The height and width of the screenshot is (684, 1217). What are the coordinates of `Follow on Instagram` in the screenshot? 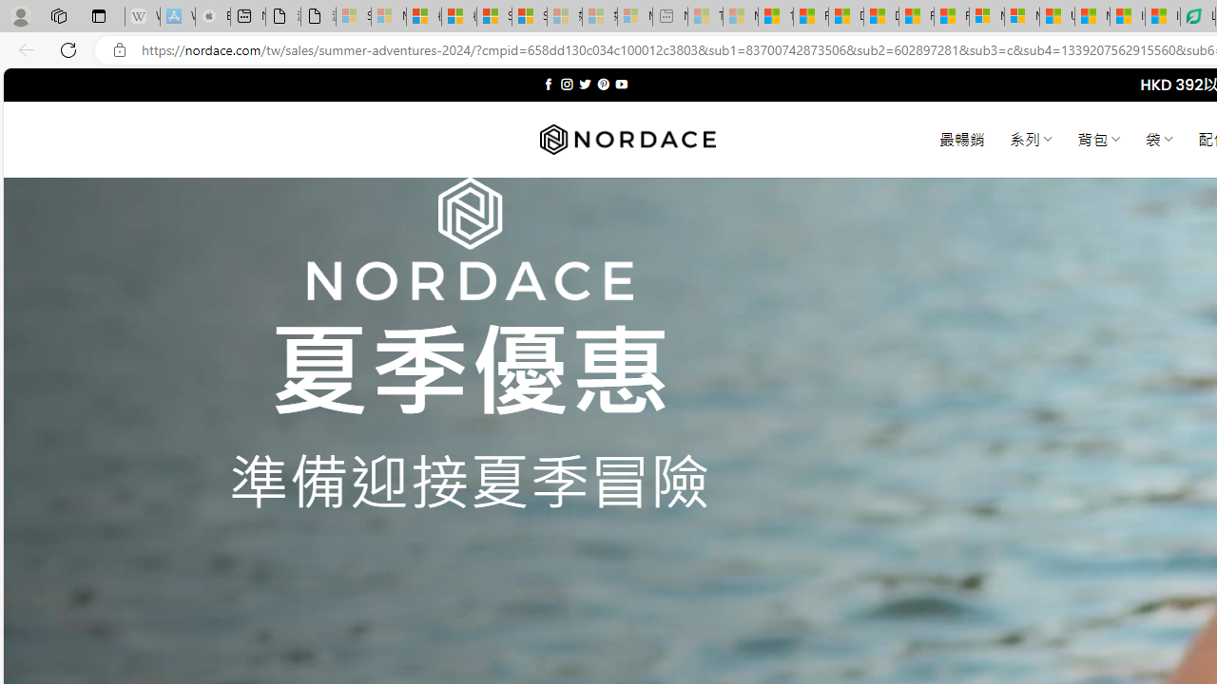 It's located at (567, 84).